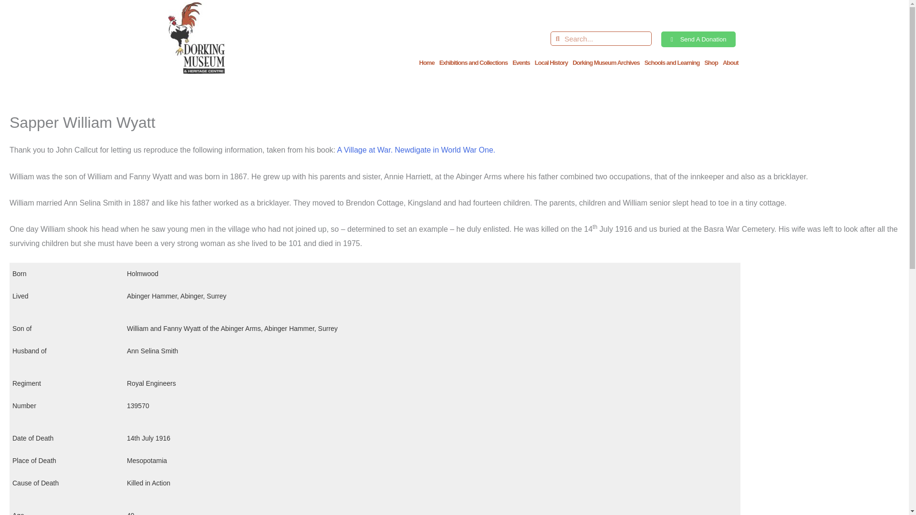 Image resolution: width=916 pixels, height=515 pixels. I want to click on Send A Donation, so click(698, 39).